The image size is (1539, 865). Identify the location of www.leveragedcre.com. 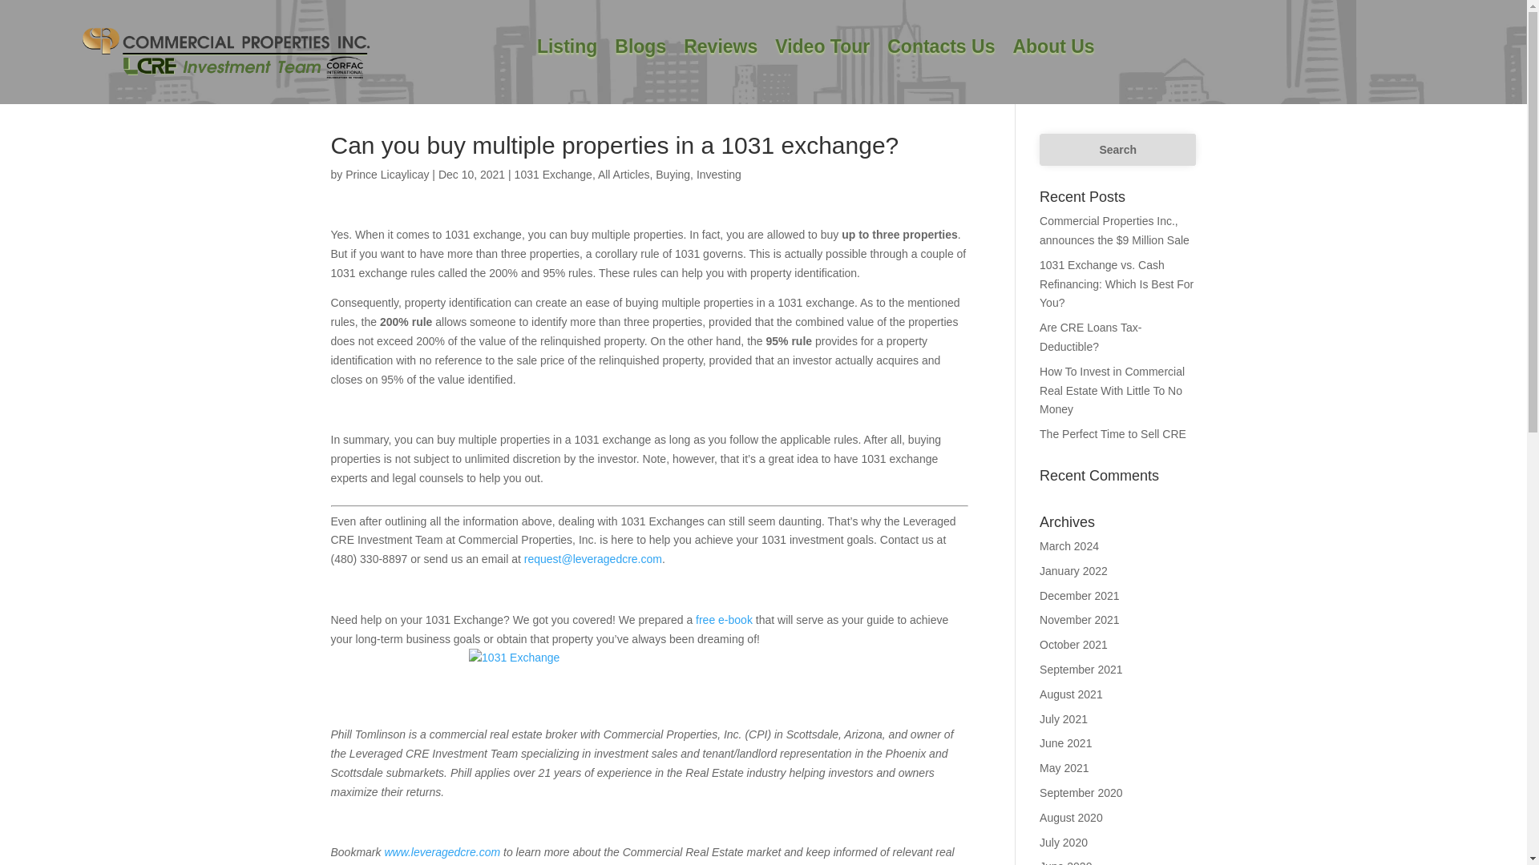
(442, 852).